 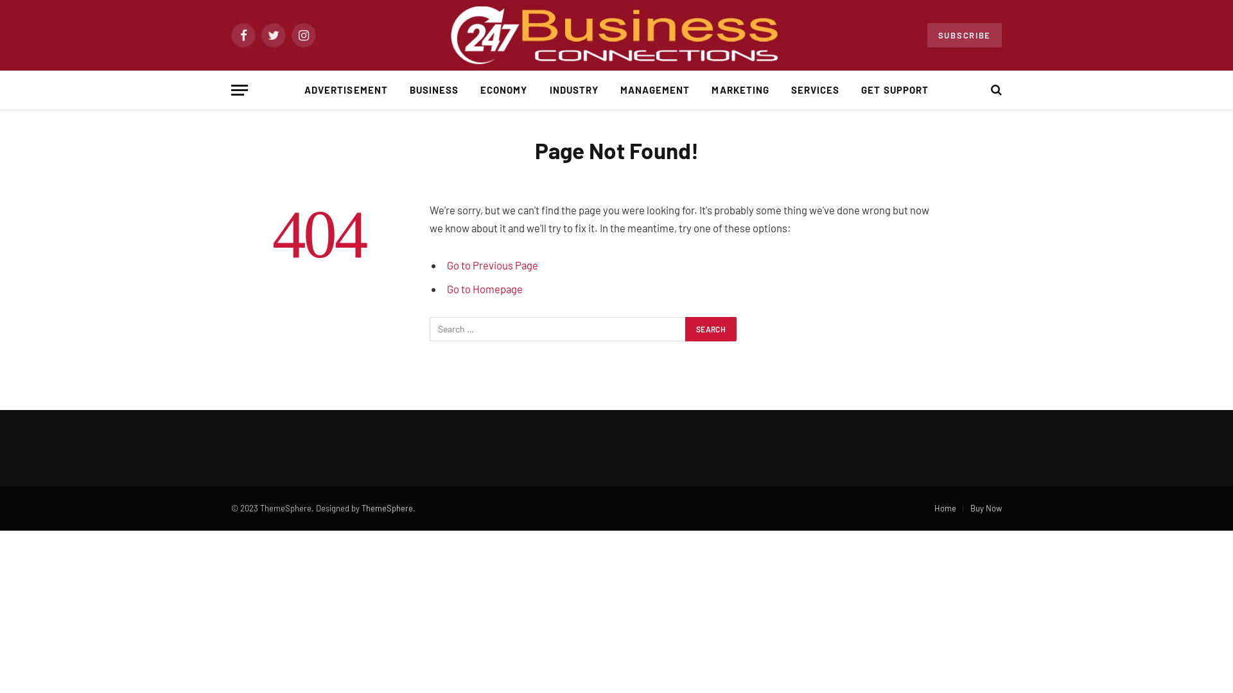 I want to click on ThemeSphere, so click(x=387, y=508).